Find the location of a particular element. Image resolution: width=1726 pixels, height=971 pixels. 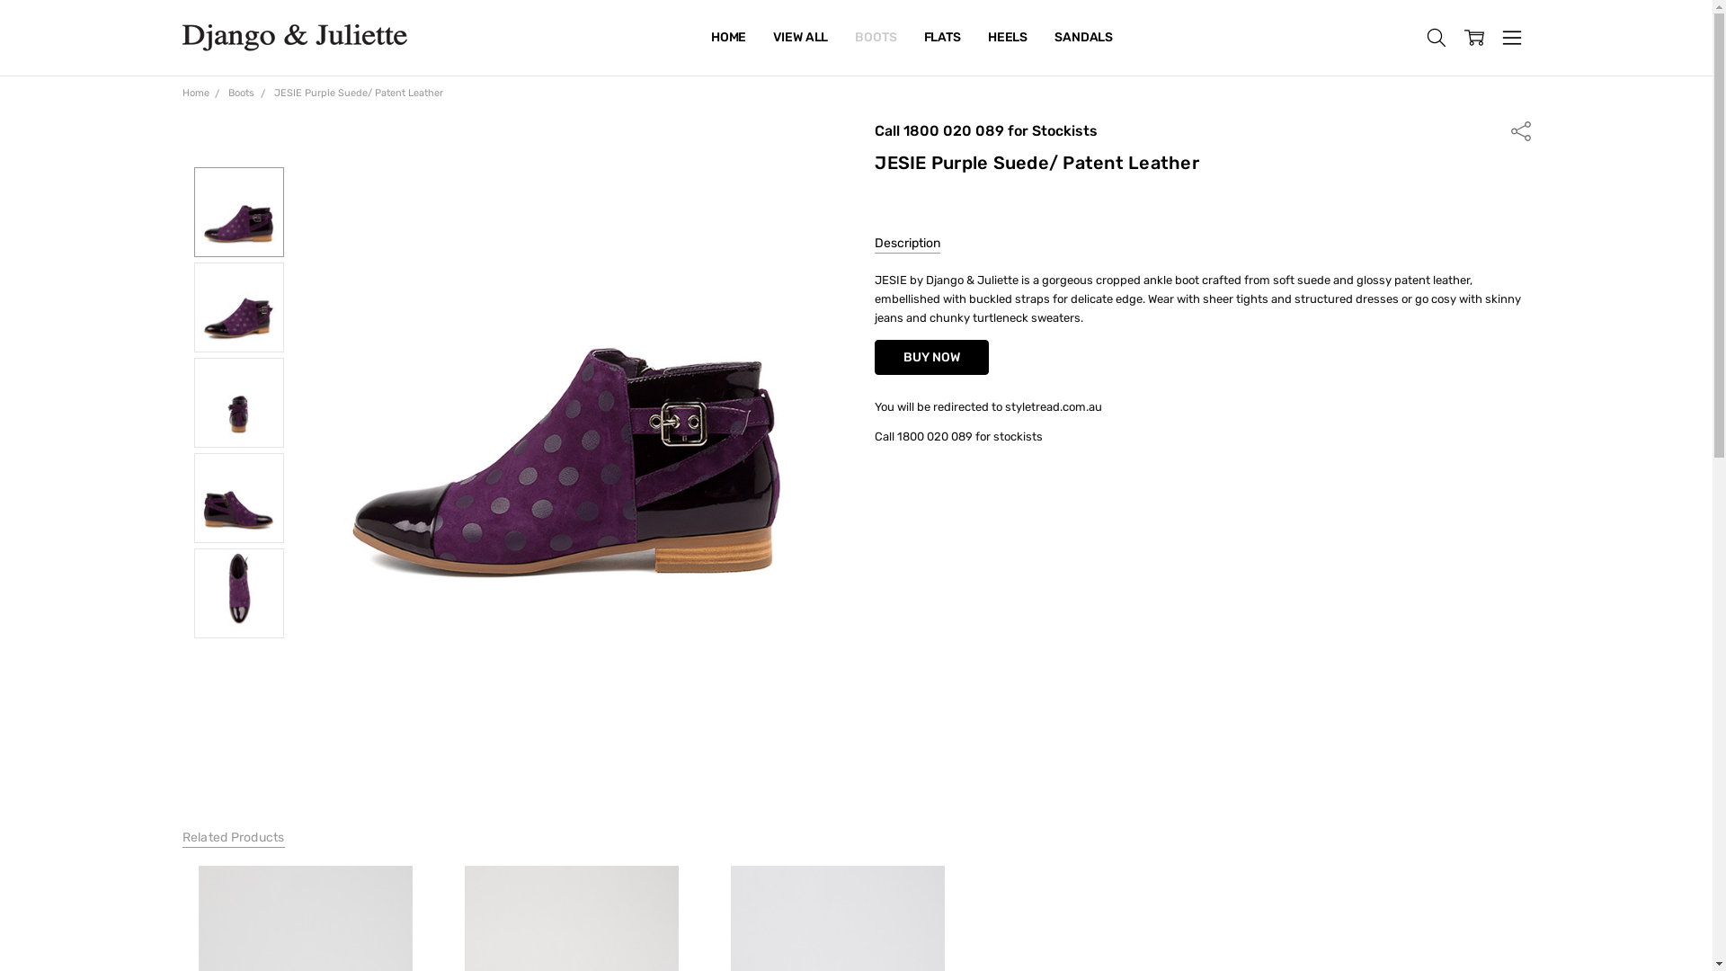

JESIE Purple Suede/ Patent Leather is located at coordinates (566, 391).